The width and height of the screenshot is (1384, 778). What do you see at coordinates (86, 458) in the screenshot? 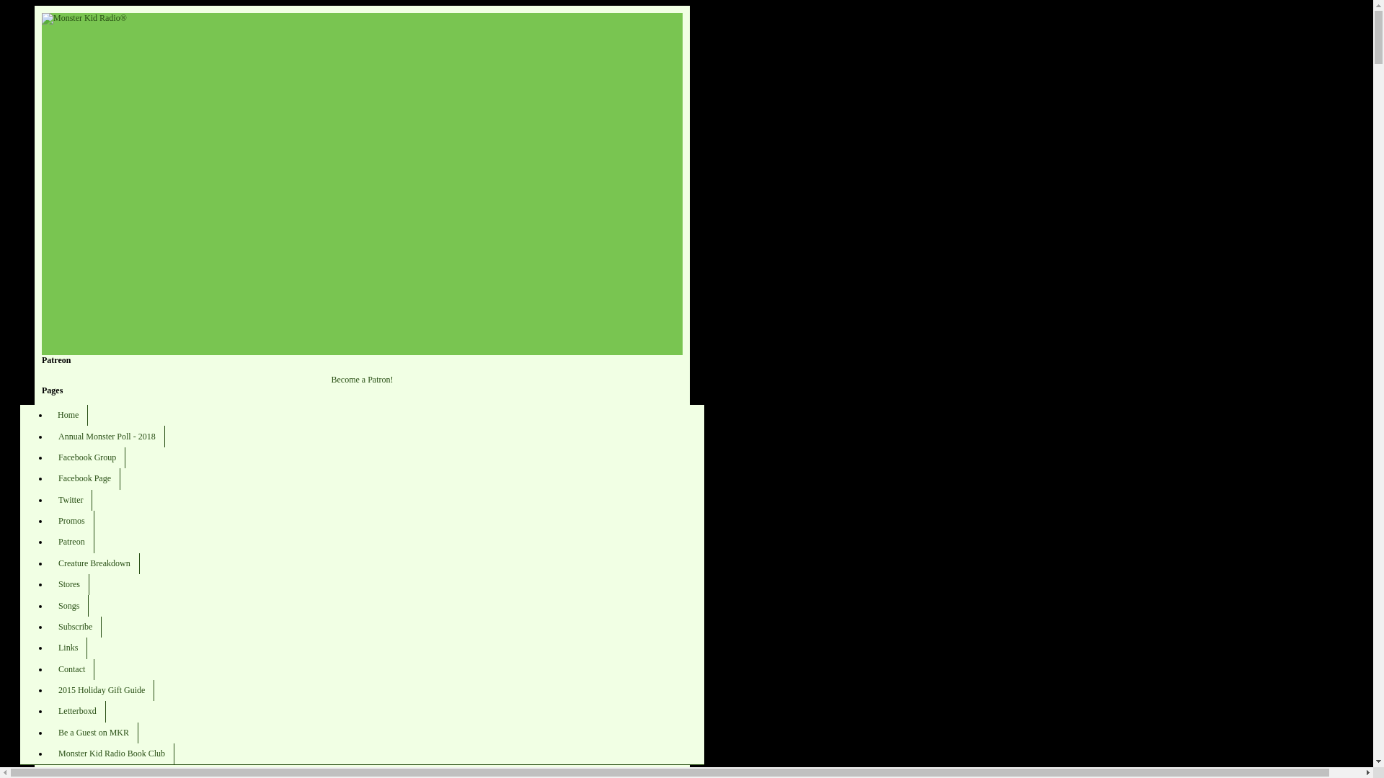
I see `Facebook Group` at bounding box center [86, 458].